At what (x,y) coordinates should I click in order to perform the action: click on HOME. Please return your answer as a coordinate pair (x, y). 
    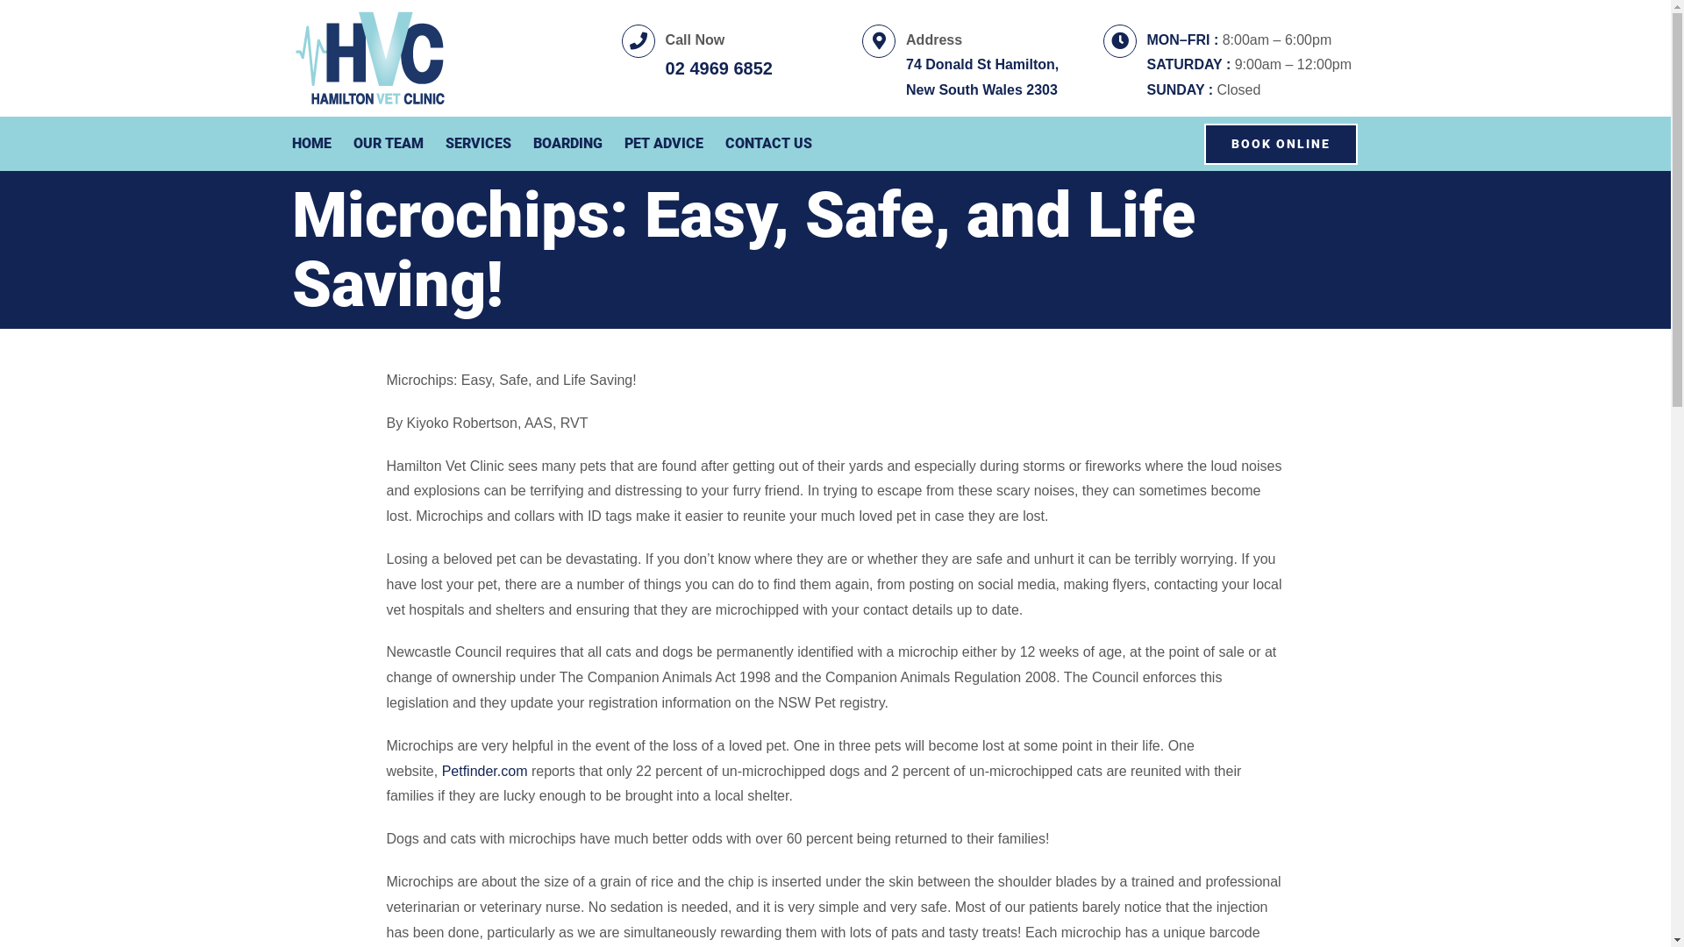
    Looking at the image, I should click on (310, 144).